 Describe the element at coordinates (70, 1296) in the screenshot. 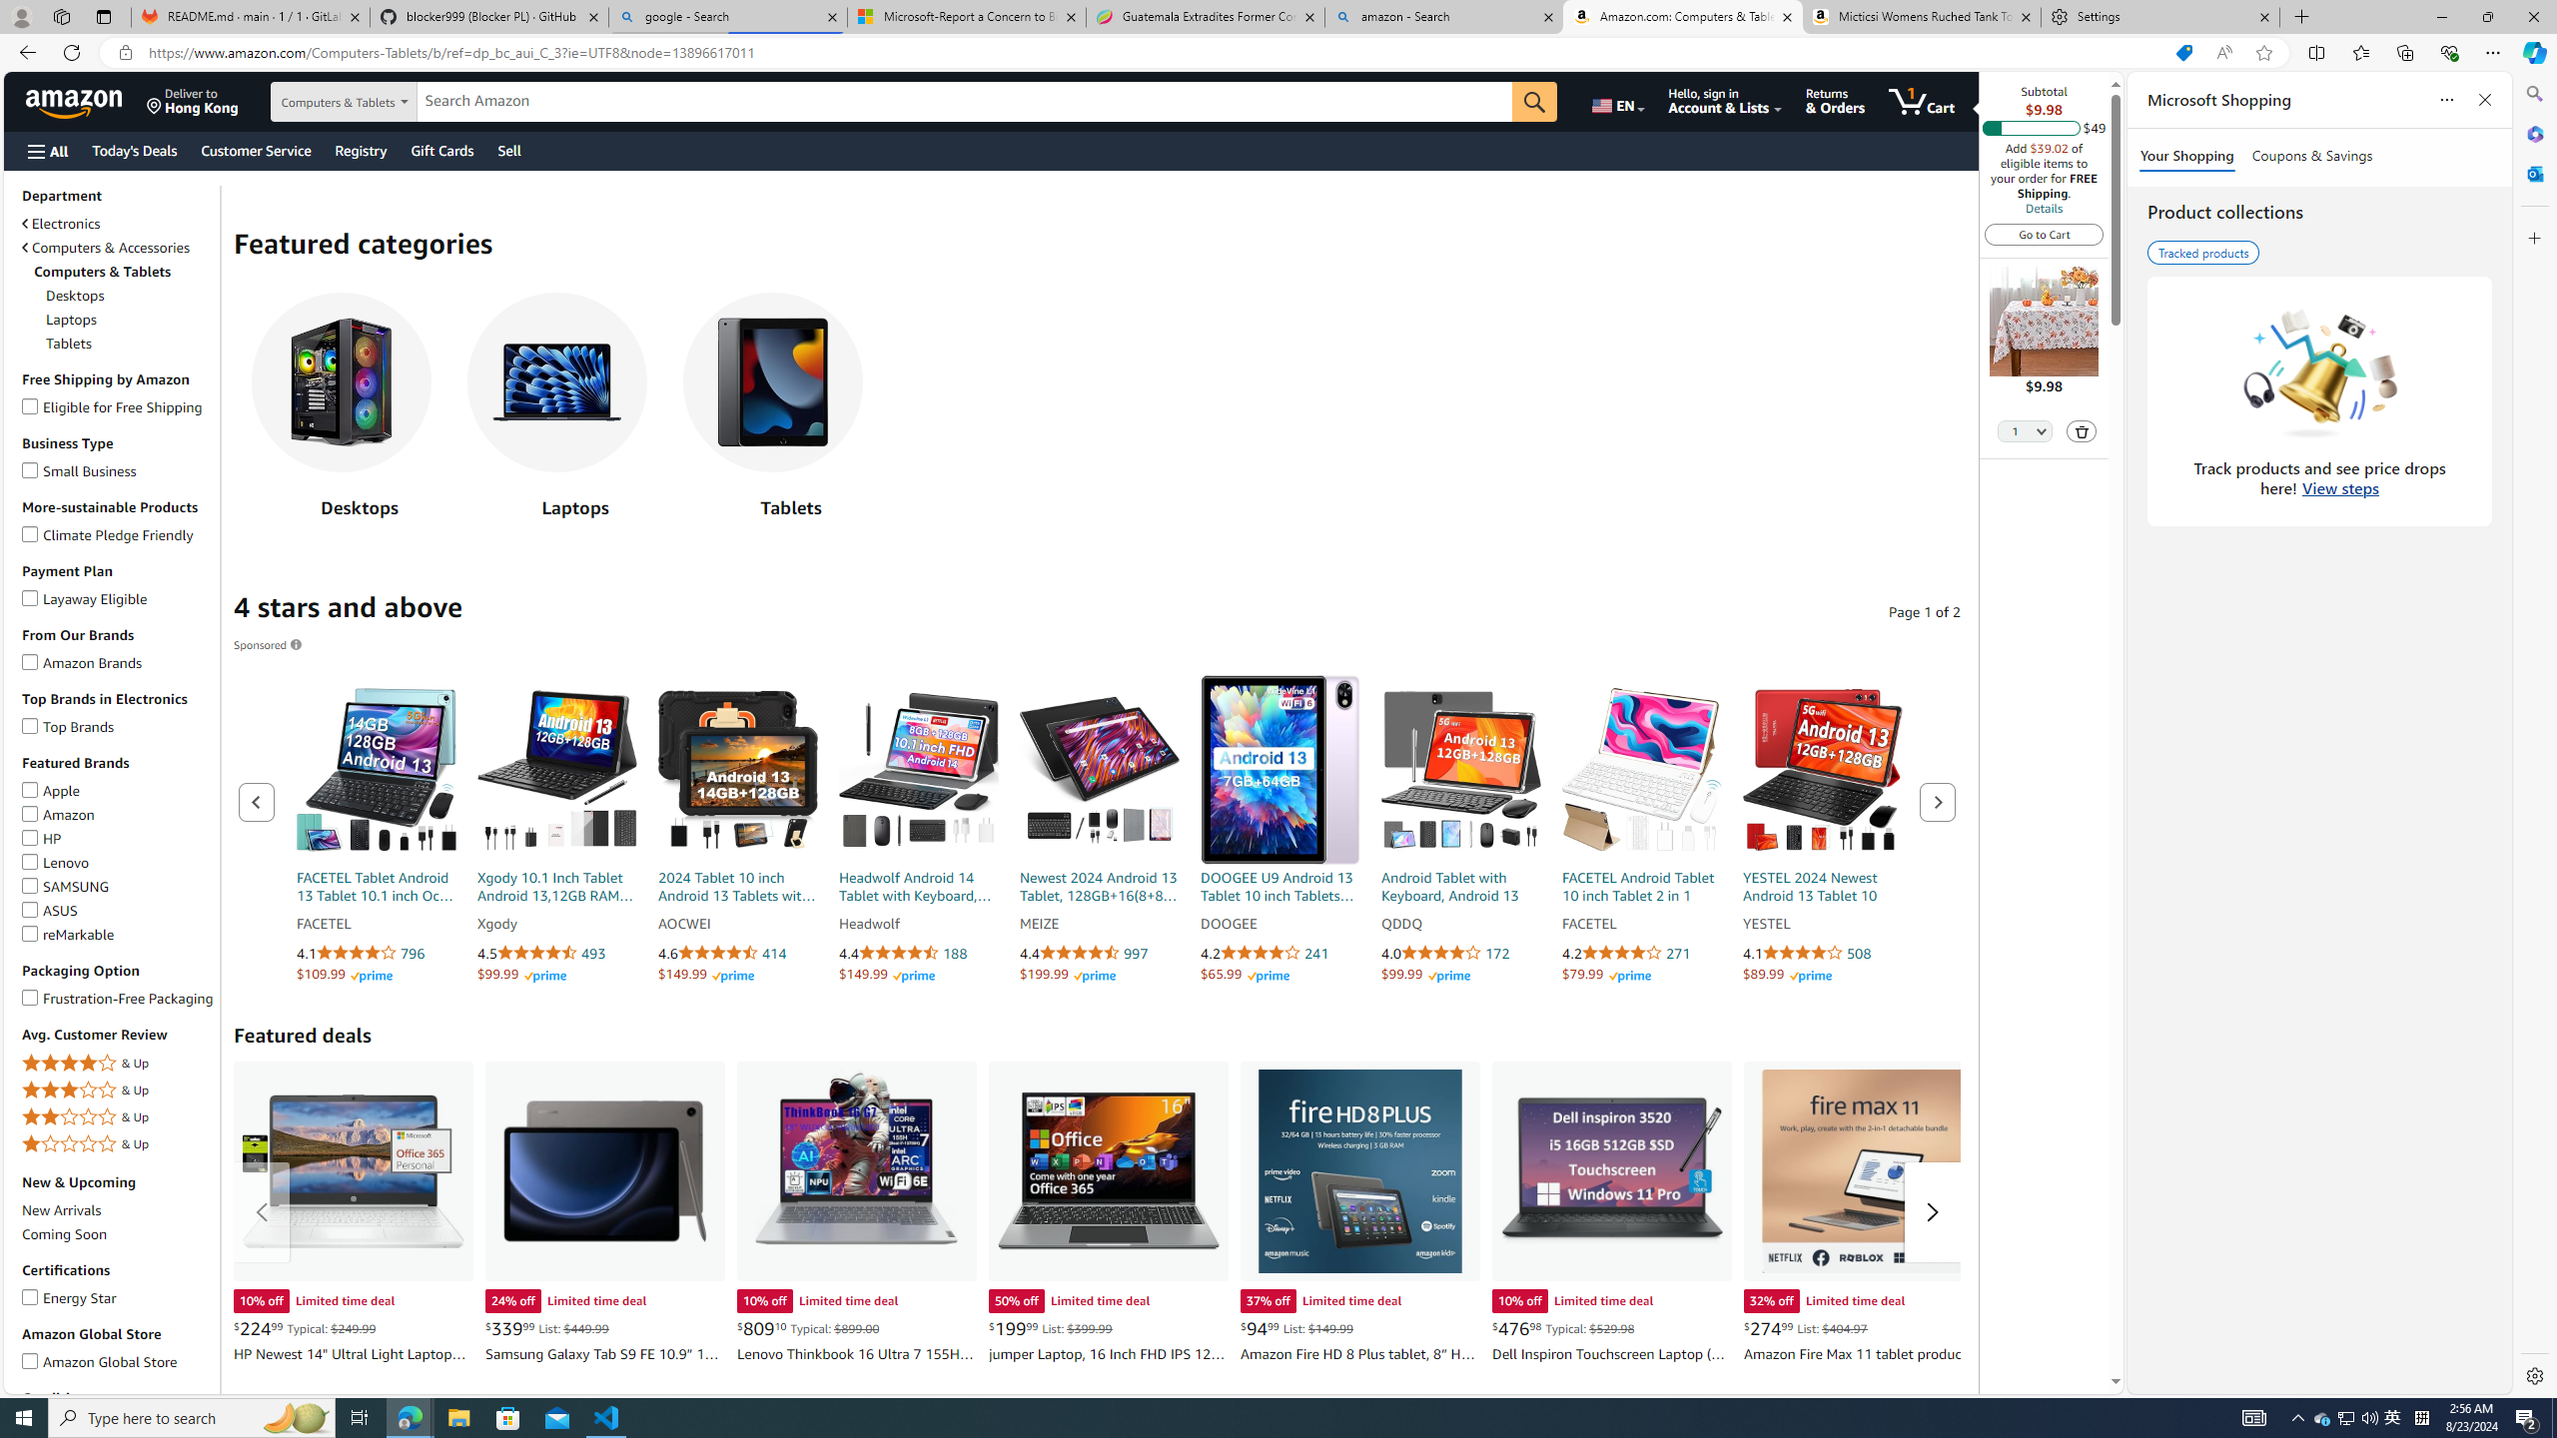

I see `Energy Star Energy Star` at that location.